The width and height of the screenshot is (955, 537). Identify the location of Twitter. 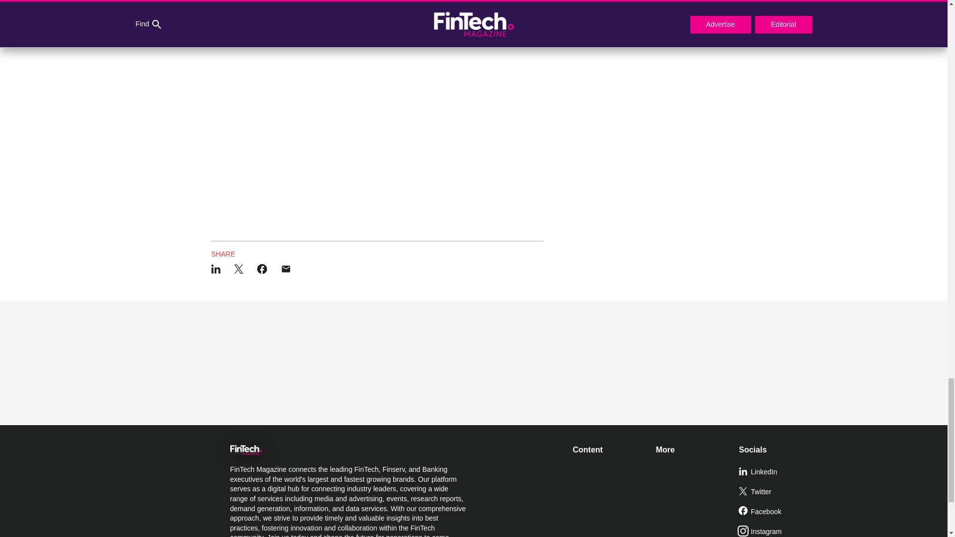
(776, 492).